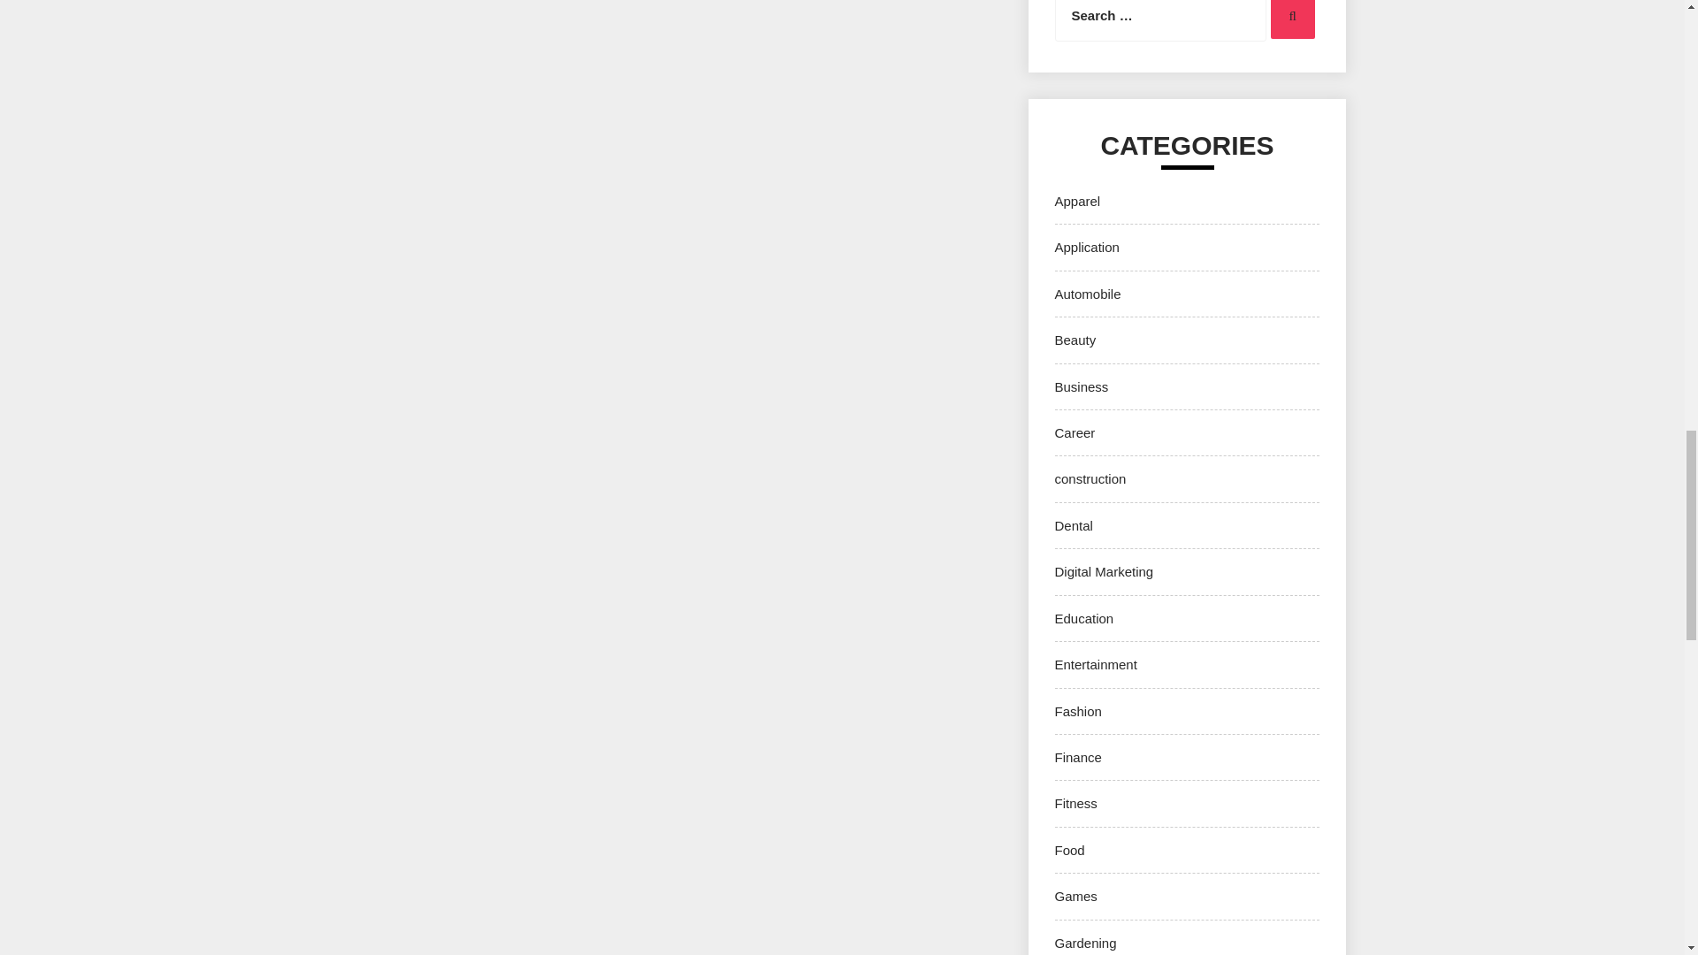 The height and width of the screenshot is (955, 1698). What do you see at coordinates (1077, 711) in the screenshot?
I see `Fashion` at bounding box center [1077, 711].